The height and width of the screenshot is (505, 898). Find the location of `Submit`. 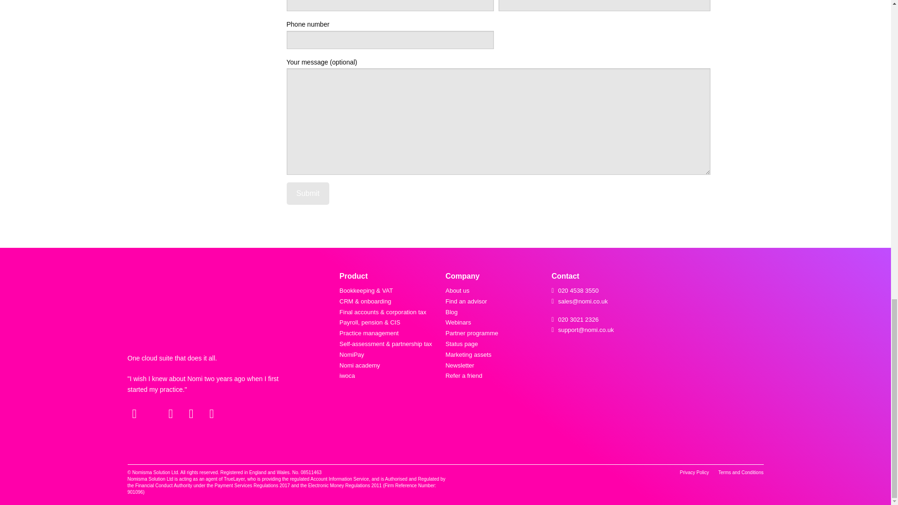

Submit is located at coordinates (308, 194).